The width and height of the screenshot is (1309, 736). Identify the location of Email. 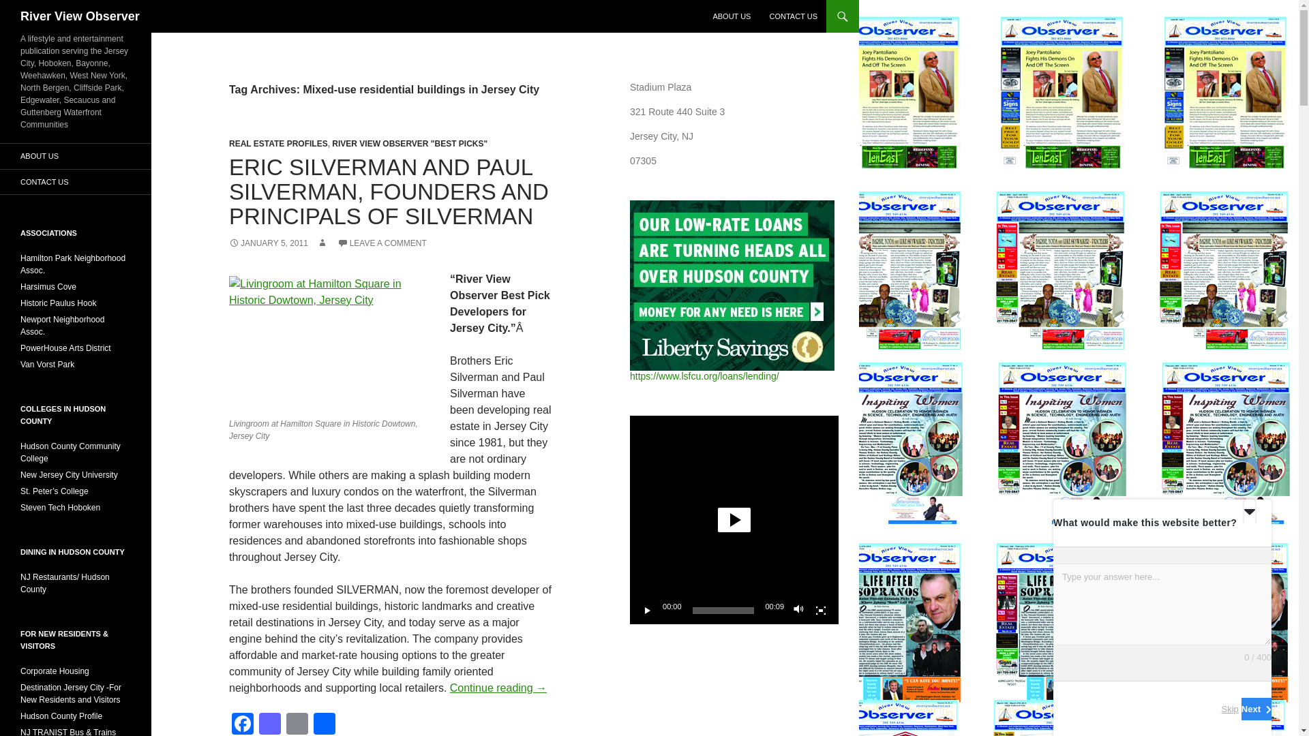
(297, 724).